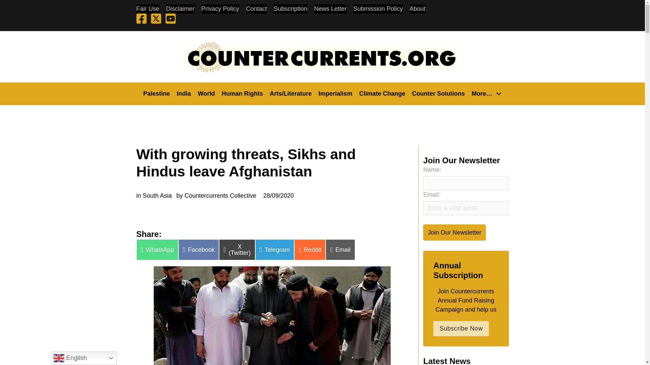 The height and width of the screenshot is (365, 650). Describe the element at coordinates (156, 93) in the screenshot. I see `Palestine` at that location.